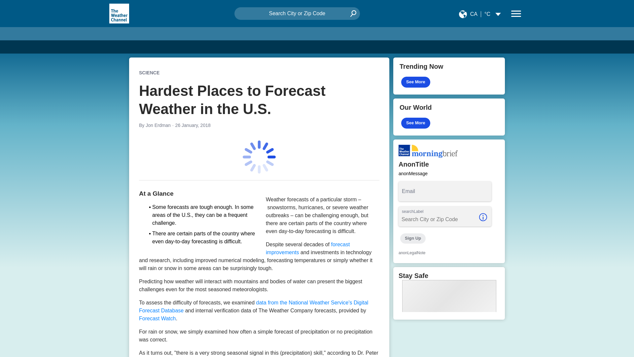 Image resolution: width=634 pixels, height=357 pixels. Describe the element at coordinates (119, 13) in the screenshot. I see `The Weather Channel` at that location.